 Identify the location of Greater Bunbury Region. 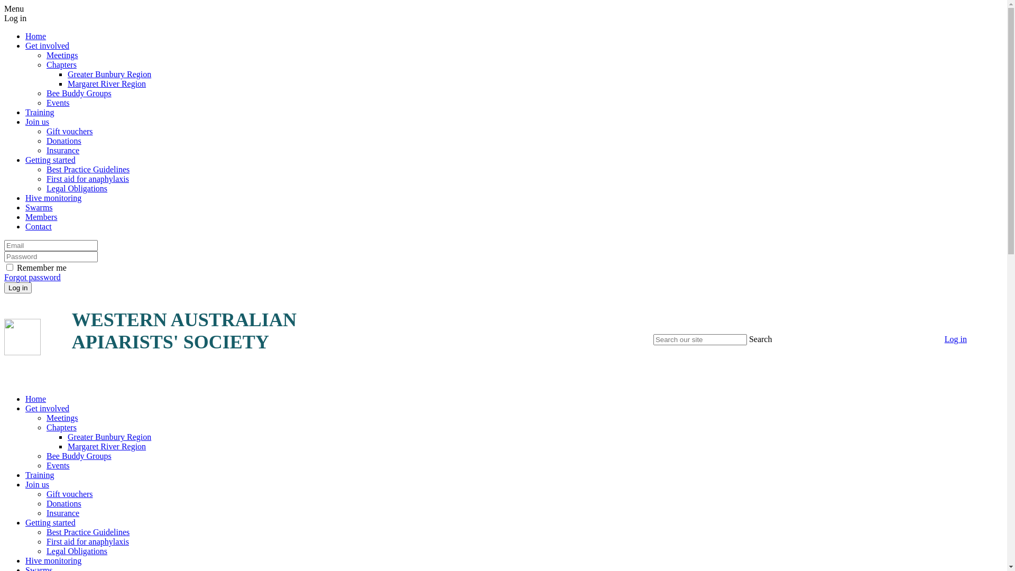
(109, 74).